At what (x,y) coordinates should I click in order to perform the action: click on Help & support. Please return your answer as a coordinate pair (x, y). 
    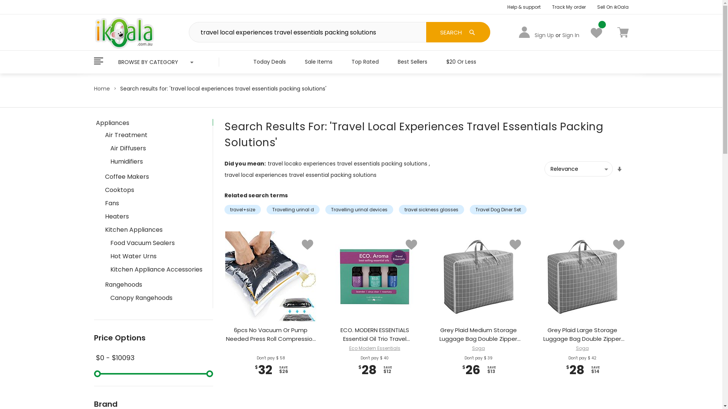
    Looking at the image, I should click on (524, 7).